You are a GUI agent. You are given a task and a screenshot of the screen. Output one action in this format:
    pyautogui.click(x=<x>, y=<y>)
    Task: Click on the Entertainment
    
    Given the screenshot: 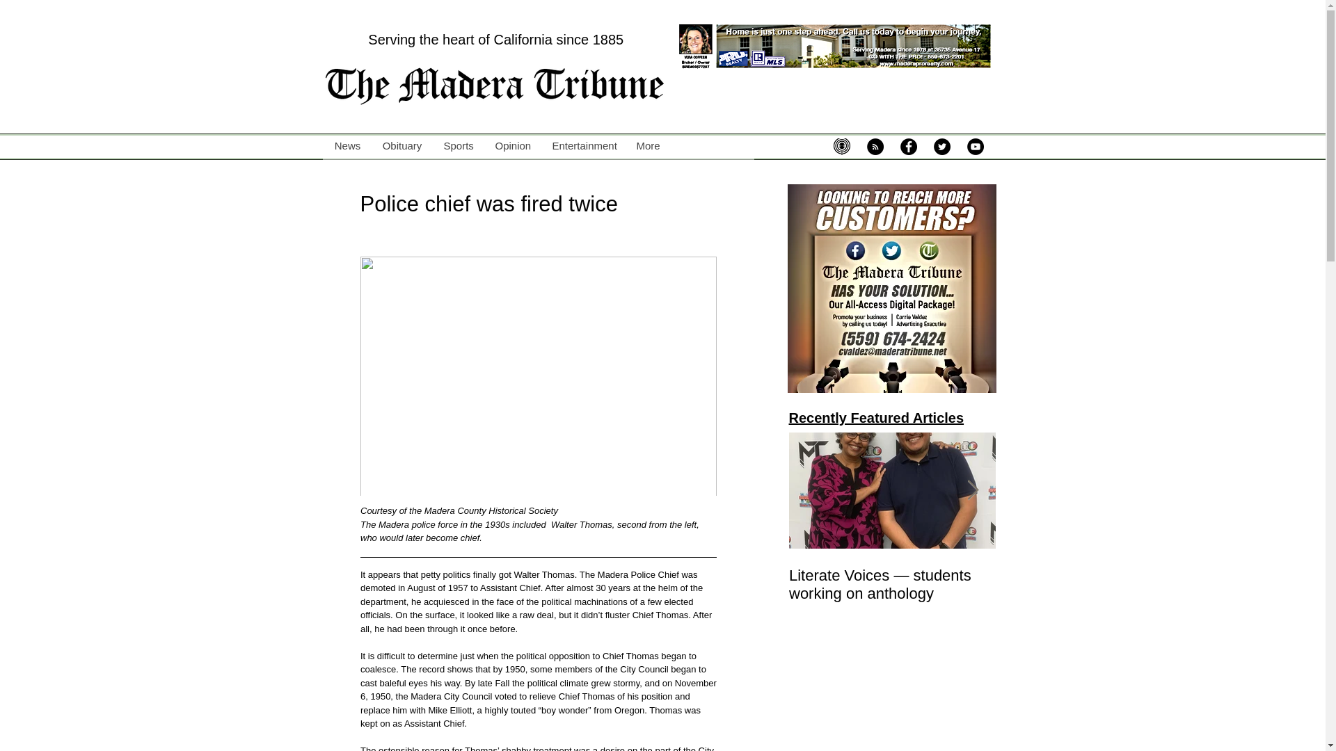 What is the action you would take?
    pyautogui.click(x=583, y=146)
    